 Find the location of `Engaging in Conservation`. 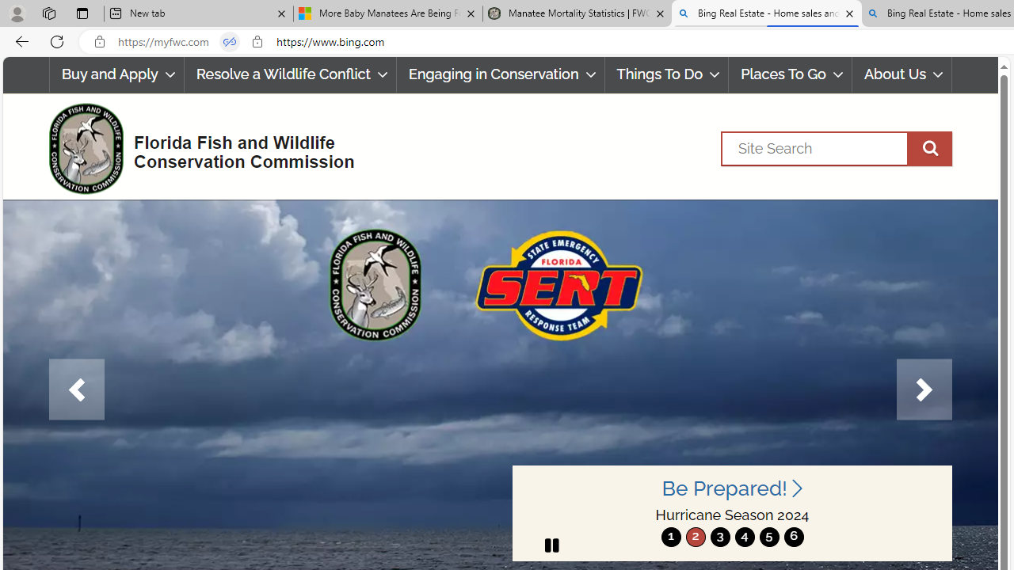

Engaging in Conservation is located at coordinates (500, 74).